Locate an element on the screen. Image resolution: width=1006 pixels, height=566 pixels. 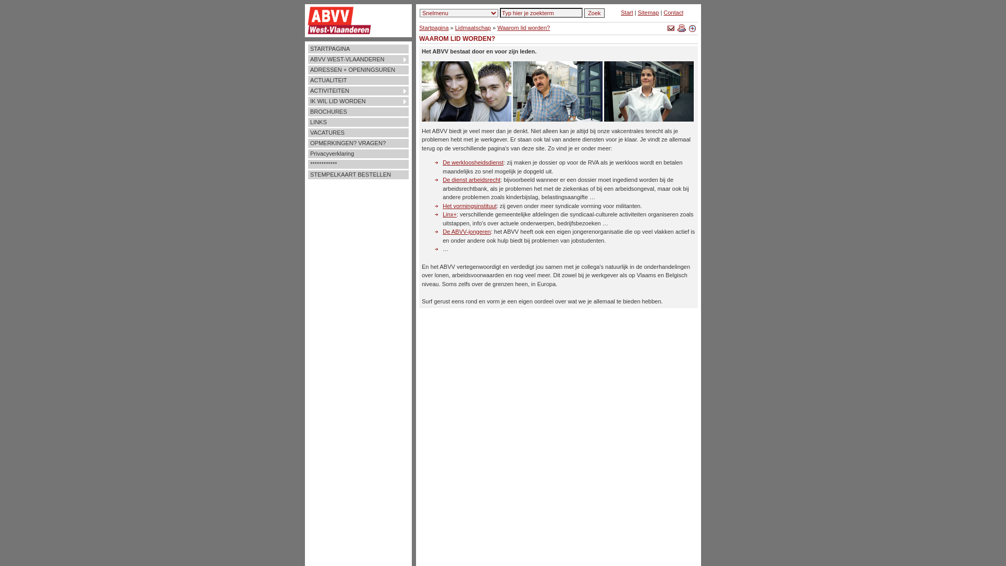
ABVV lid is located at coordinates (557, 91).